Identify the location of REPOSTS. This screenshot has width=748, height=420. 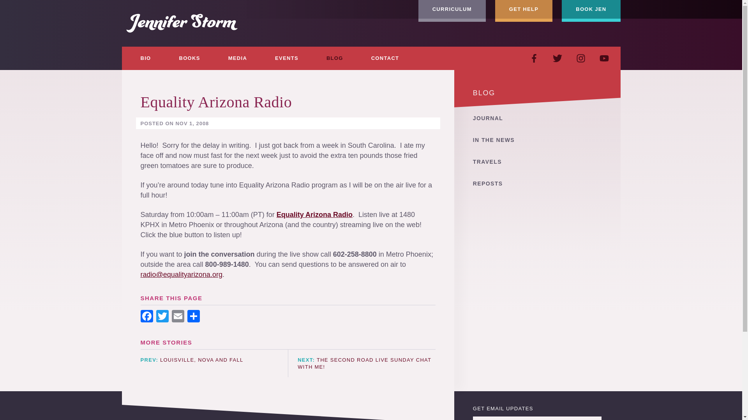
(537, 184).